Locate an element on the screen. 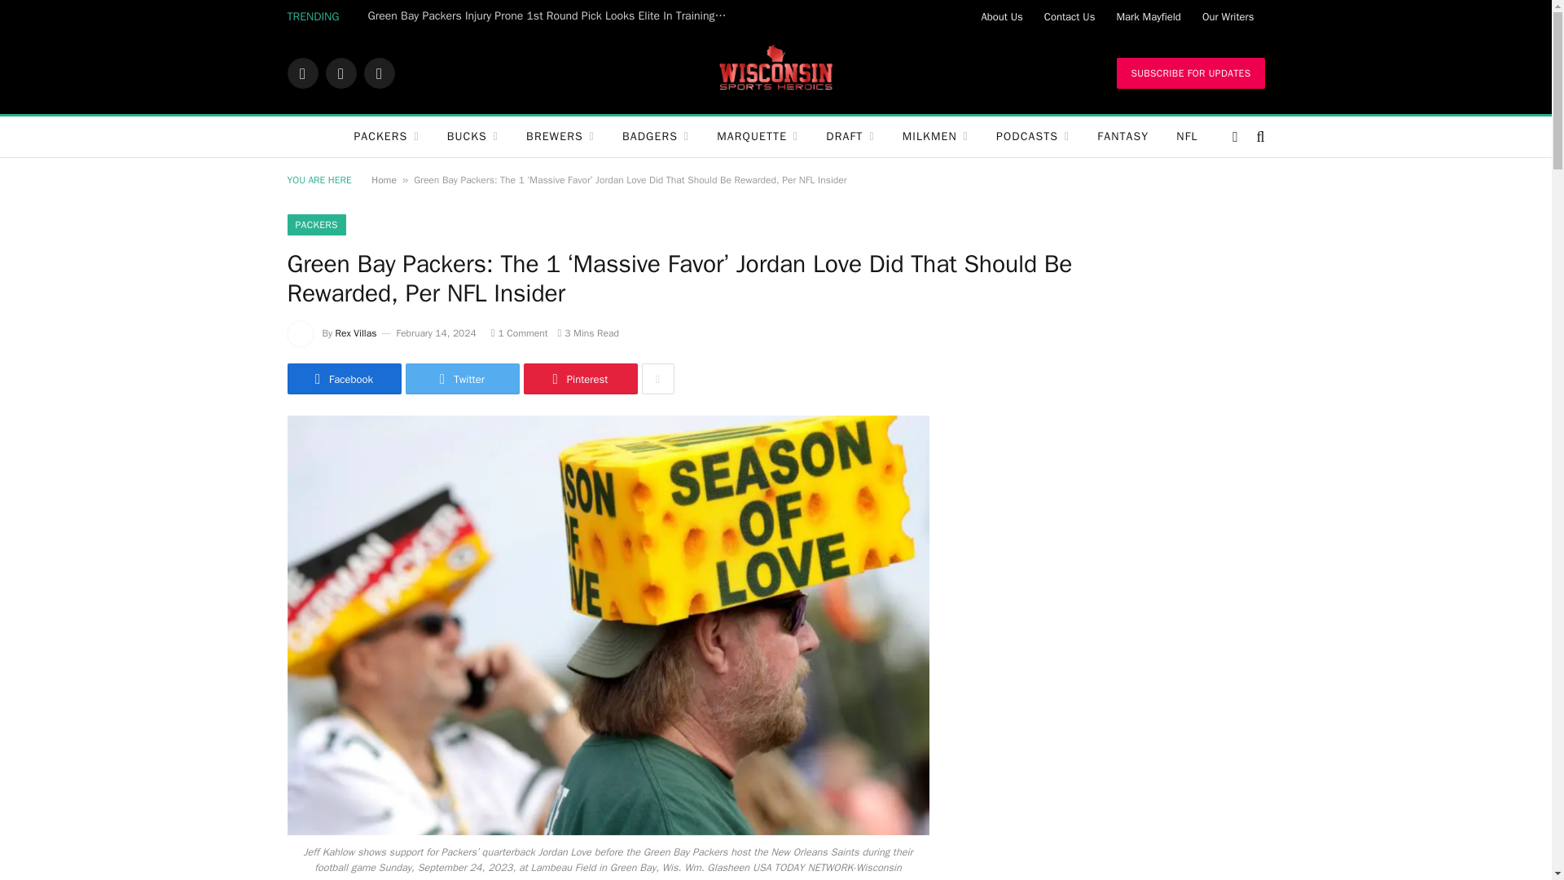 The width and height of the screenshot is (1564, 880). Contact Us is located at coordinates (1070, 16).